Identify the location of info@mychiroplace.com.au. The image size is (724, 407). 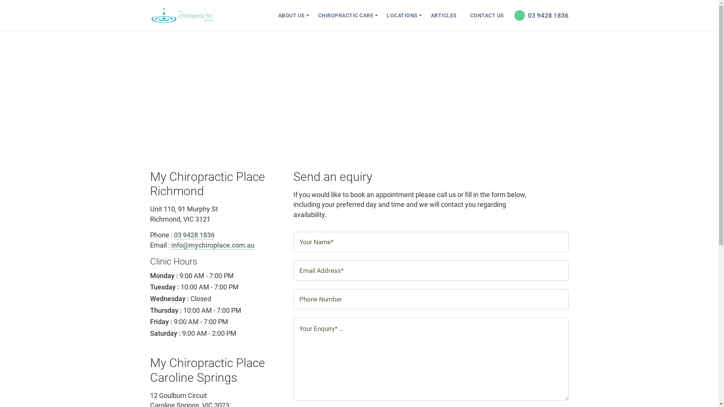
(213, 246).